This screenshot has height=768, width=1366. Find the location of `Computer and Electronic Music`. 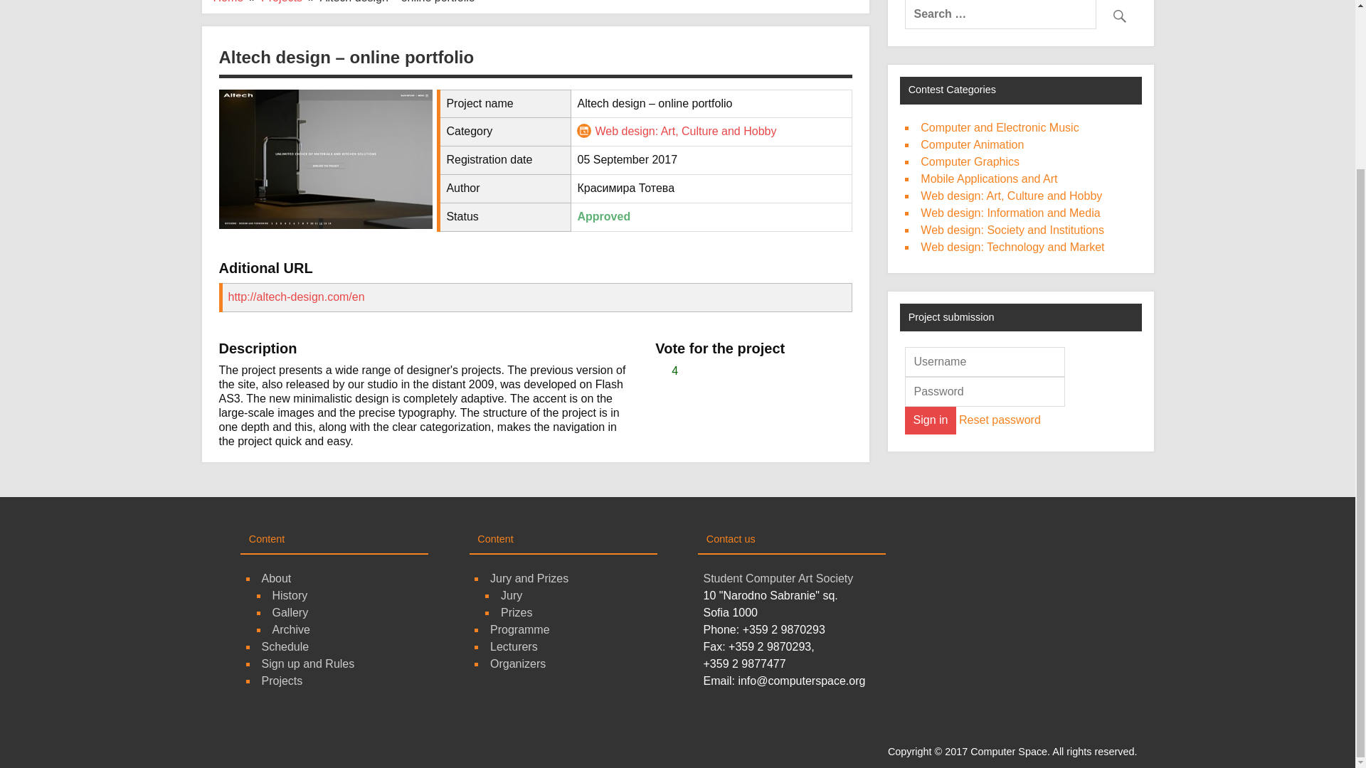

Computer and Electronic Music is located at coordinates (1000, 127).